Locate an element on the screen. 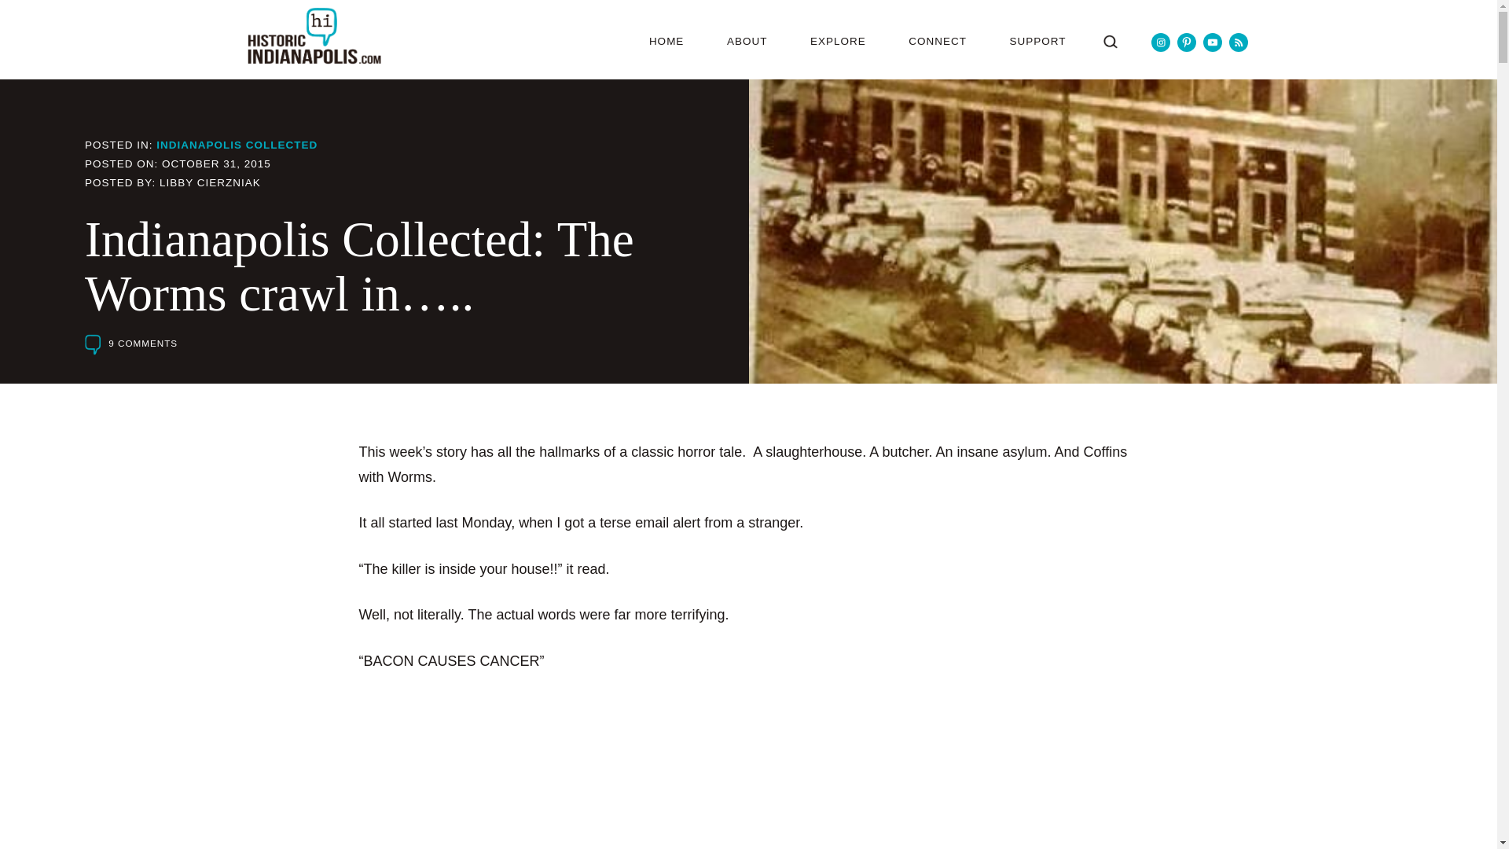 The height and width of the screenshot is (849, 1509). 9 COMMENTS is located at coordinates (130, 344).